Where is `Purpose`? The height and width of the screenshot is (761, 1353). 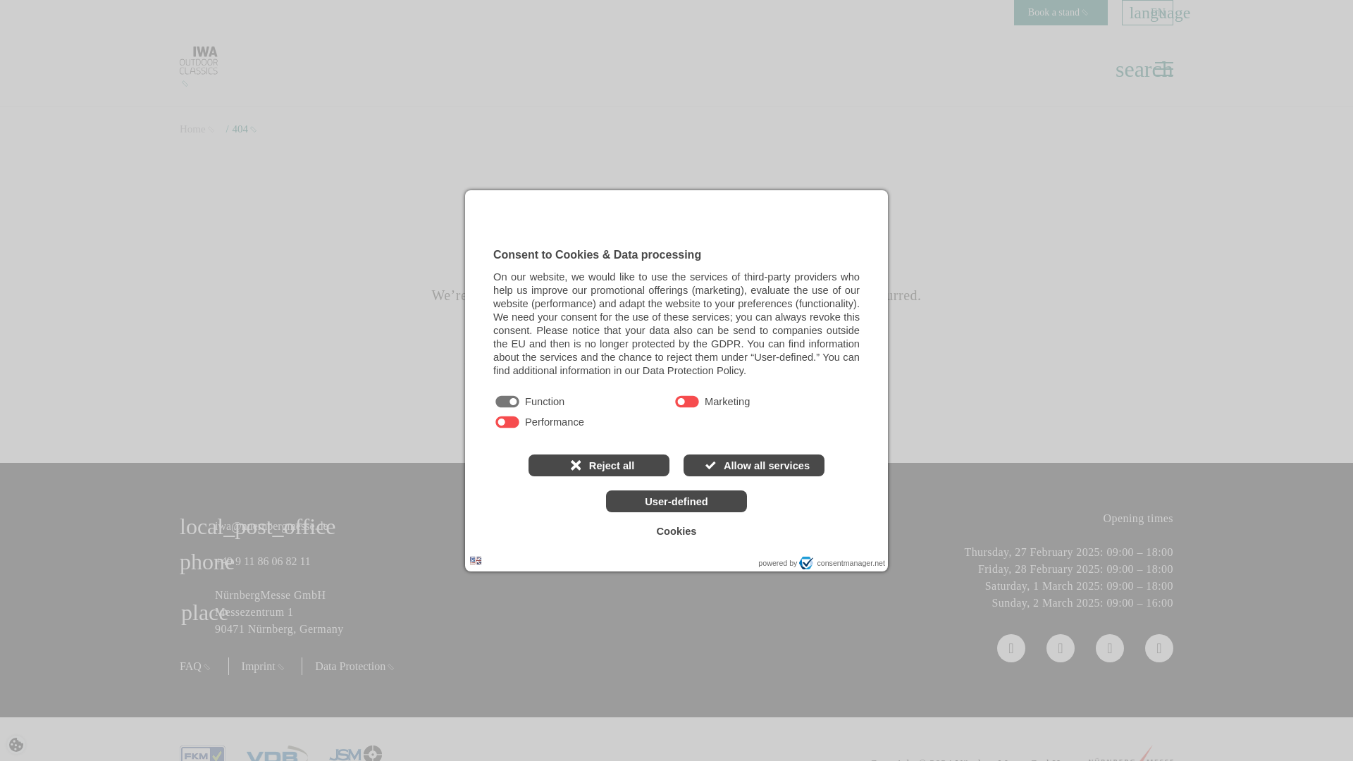 Purpose is located at coordinates (676, 412).